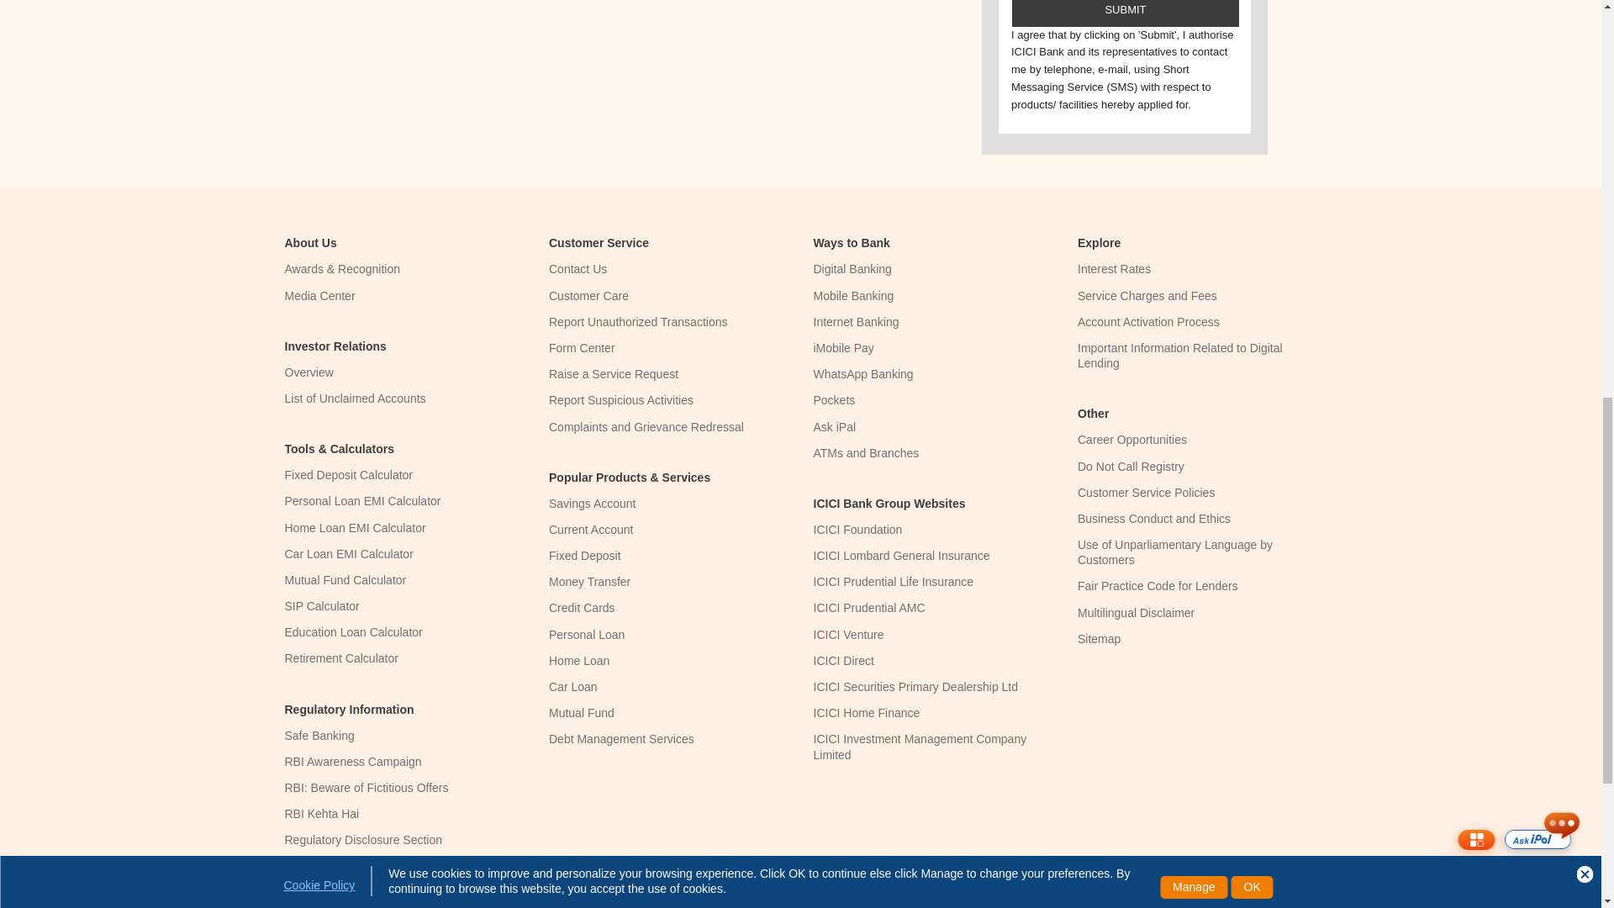 The width and height of the screenshot is (1614, 908). Describe the element at coordinates (348, 554) in the screenshot. I see `Car Loan EMI Calculator` at that location.